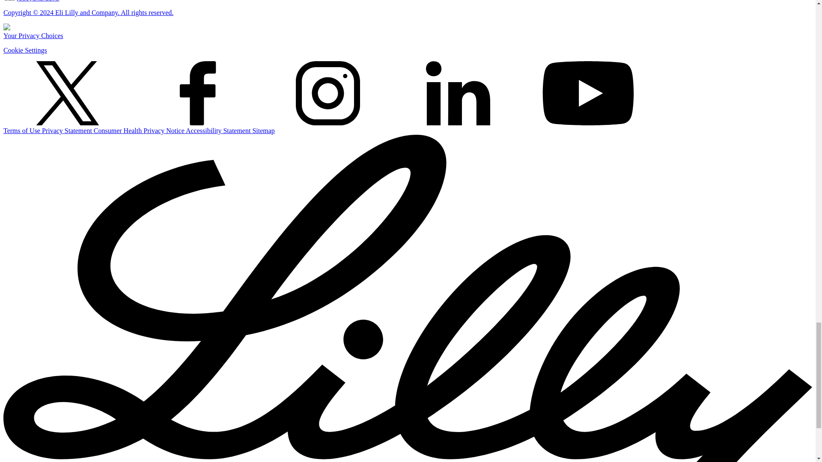 The width and height of the screenshot is (822, 462). What do you see at coordinates (67, 93) in the screenshot?
I see `X` at bounding box center [67, 93].